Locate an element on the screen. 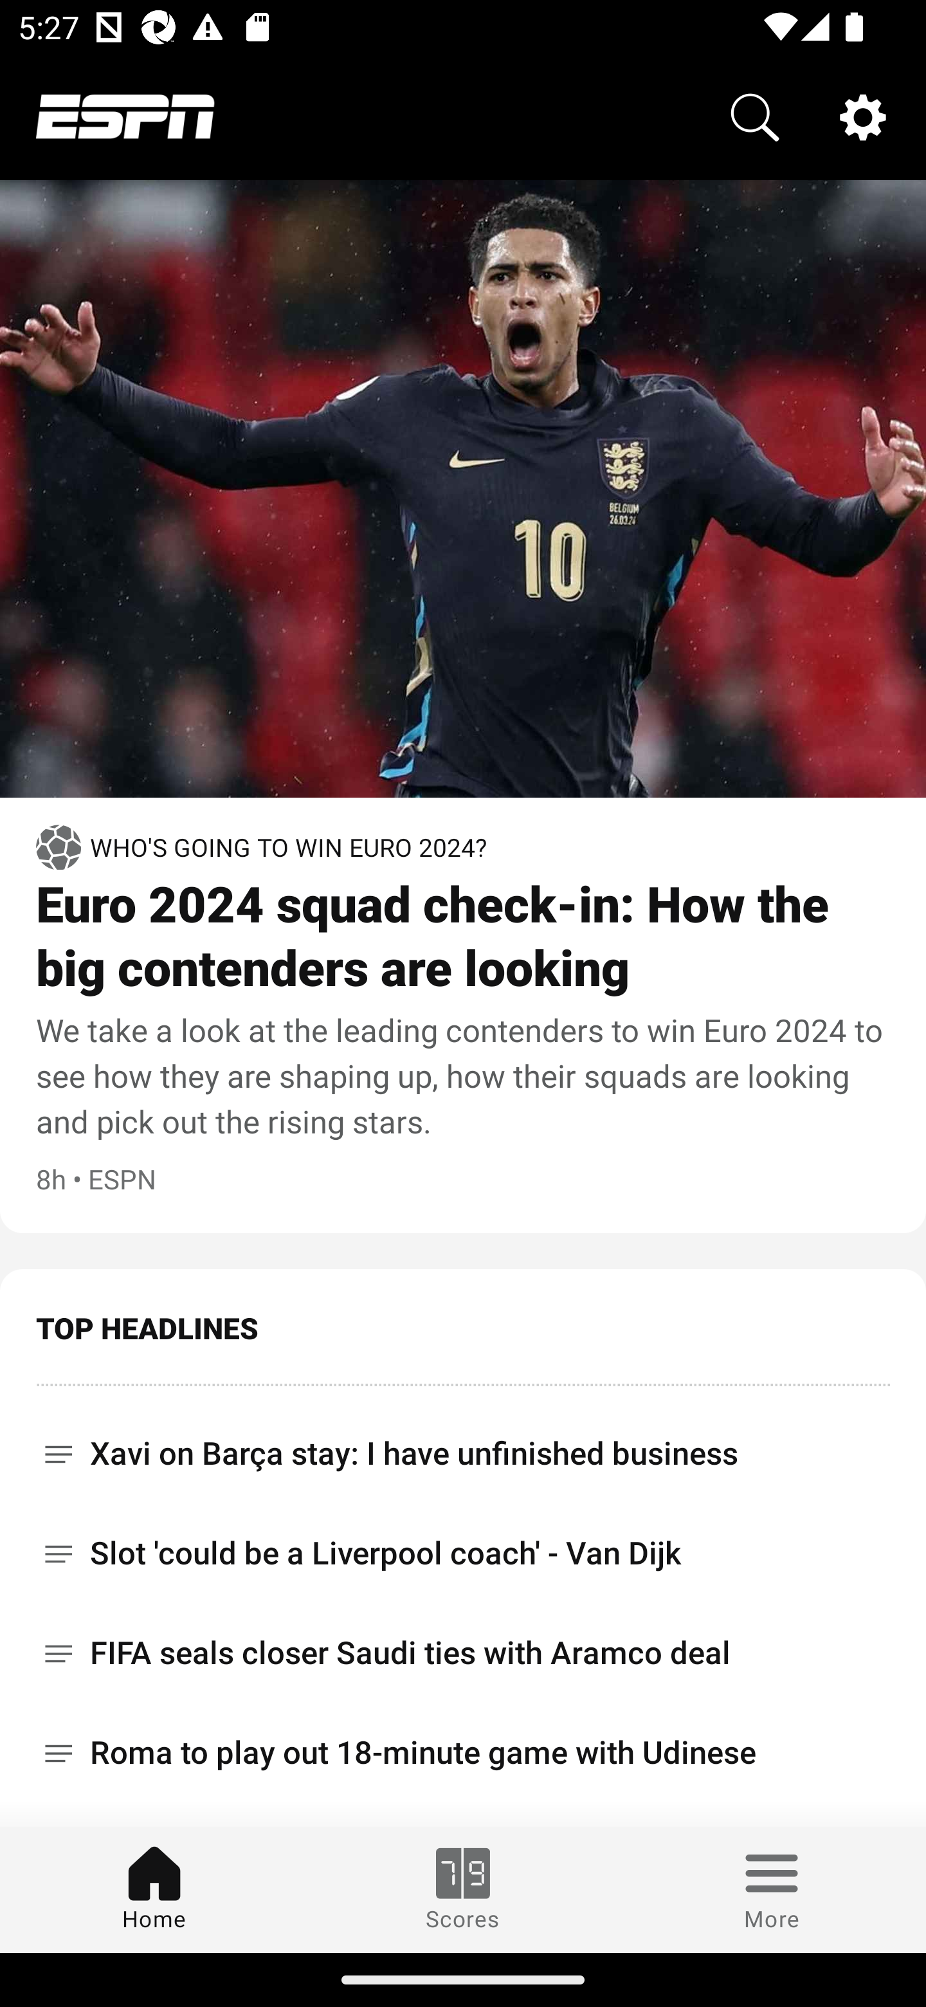 Image resolution: width=926 pixels, height=2007 pixels. Settings is located at coordinates (863, 116).